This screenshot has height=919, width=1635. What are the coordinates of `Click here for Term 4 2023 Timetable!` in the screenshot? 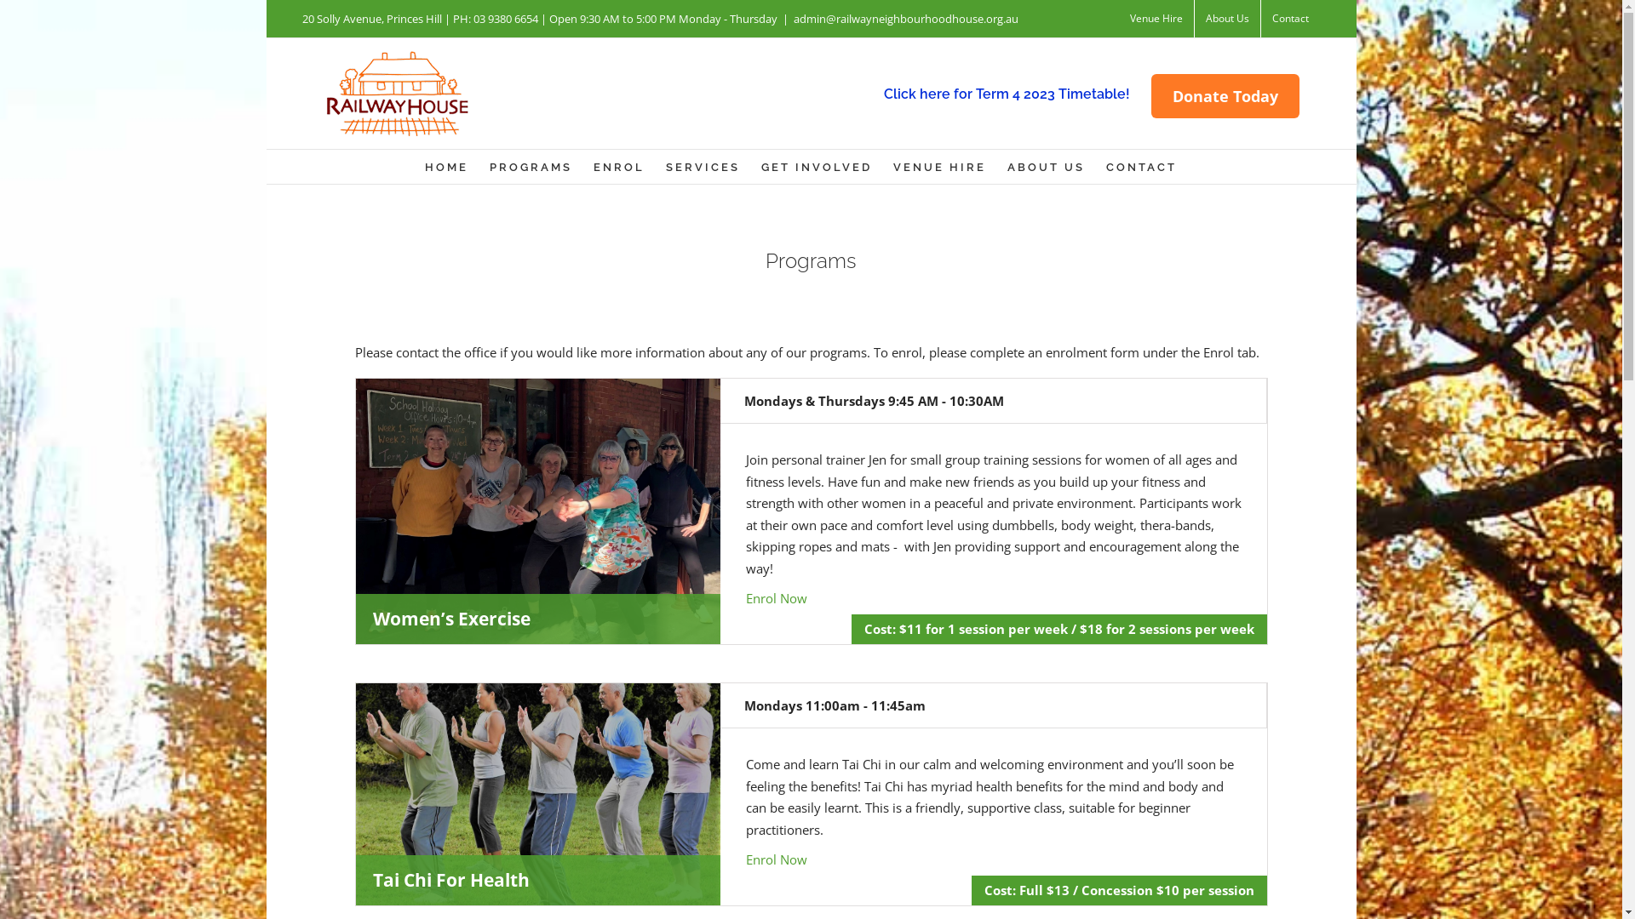 It's located at (1007, 94).